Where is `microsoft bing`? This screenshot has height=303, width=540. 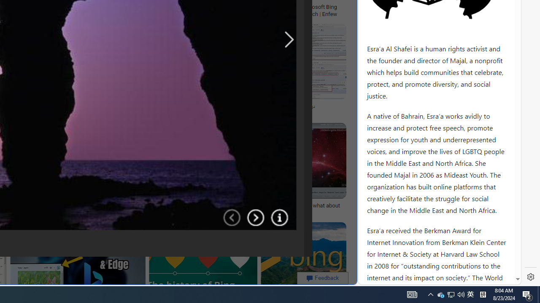 microsoft bing is located at coordinates (234, 7).